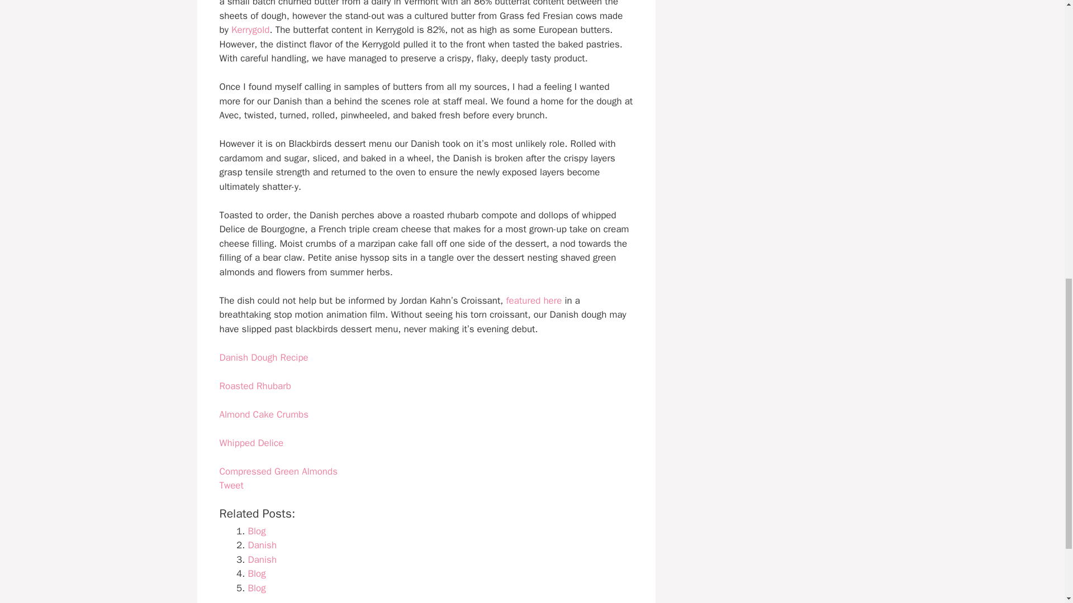 The width and height of the screenshot is (1073, 603). Describe the element at coordinates (250, 30) in the screenshot. I see `Kerrygold` at that location.